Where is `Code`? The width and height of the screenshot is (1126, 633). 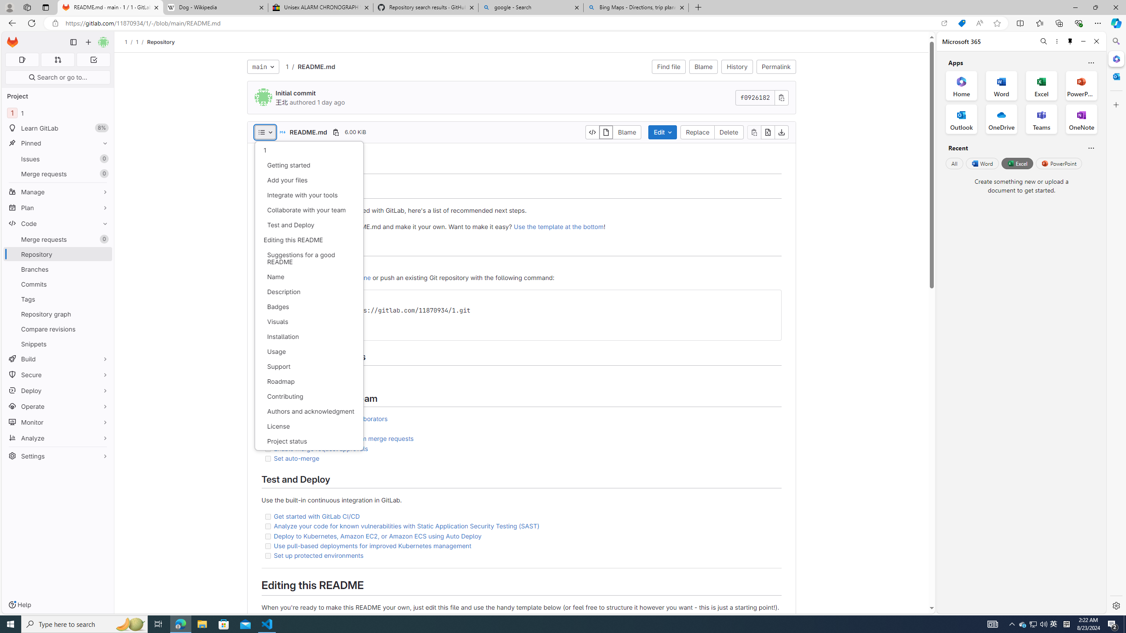 Code is located at coordinates (58, 223).